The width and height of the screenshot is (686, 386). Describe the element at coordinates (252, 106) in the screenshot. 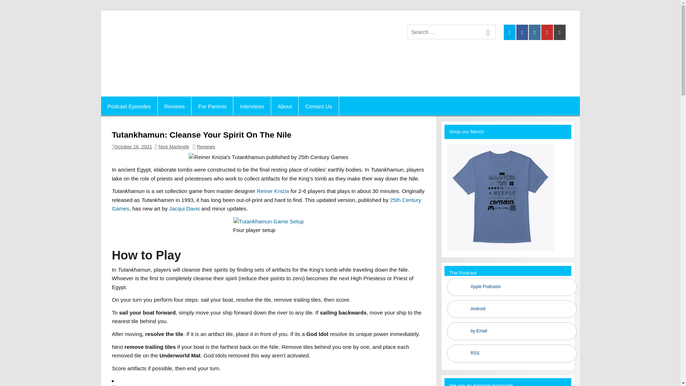

I see `Interviews` at that location.